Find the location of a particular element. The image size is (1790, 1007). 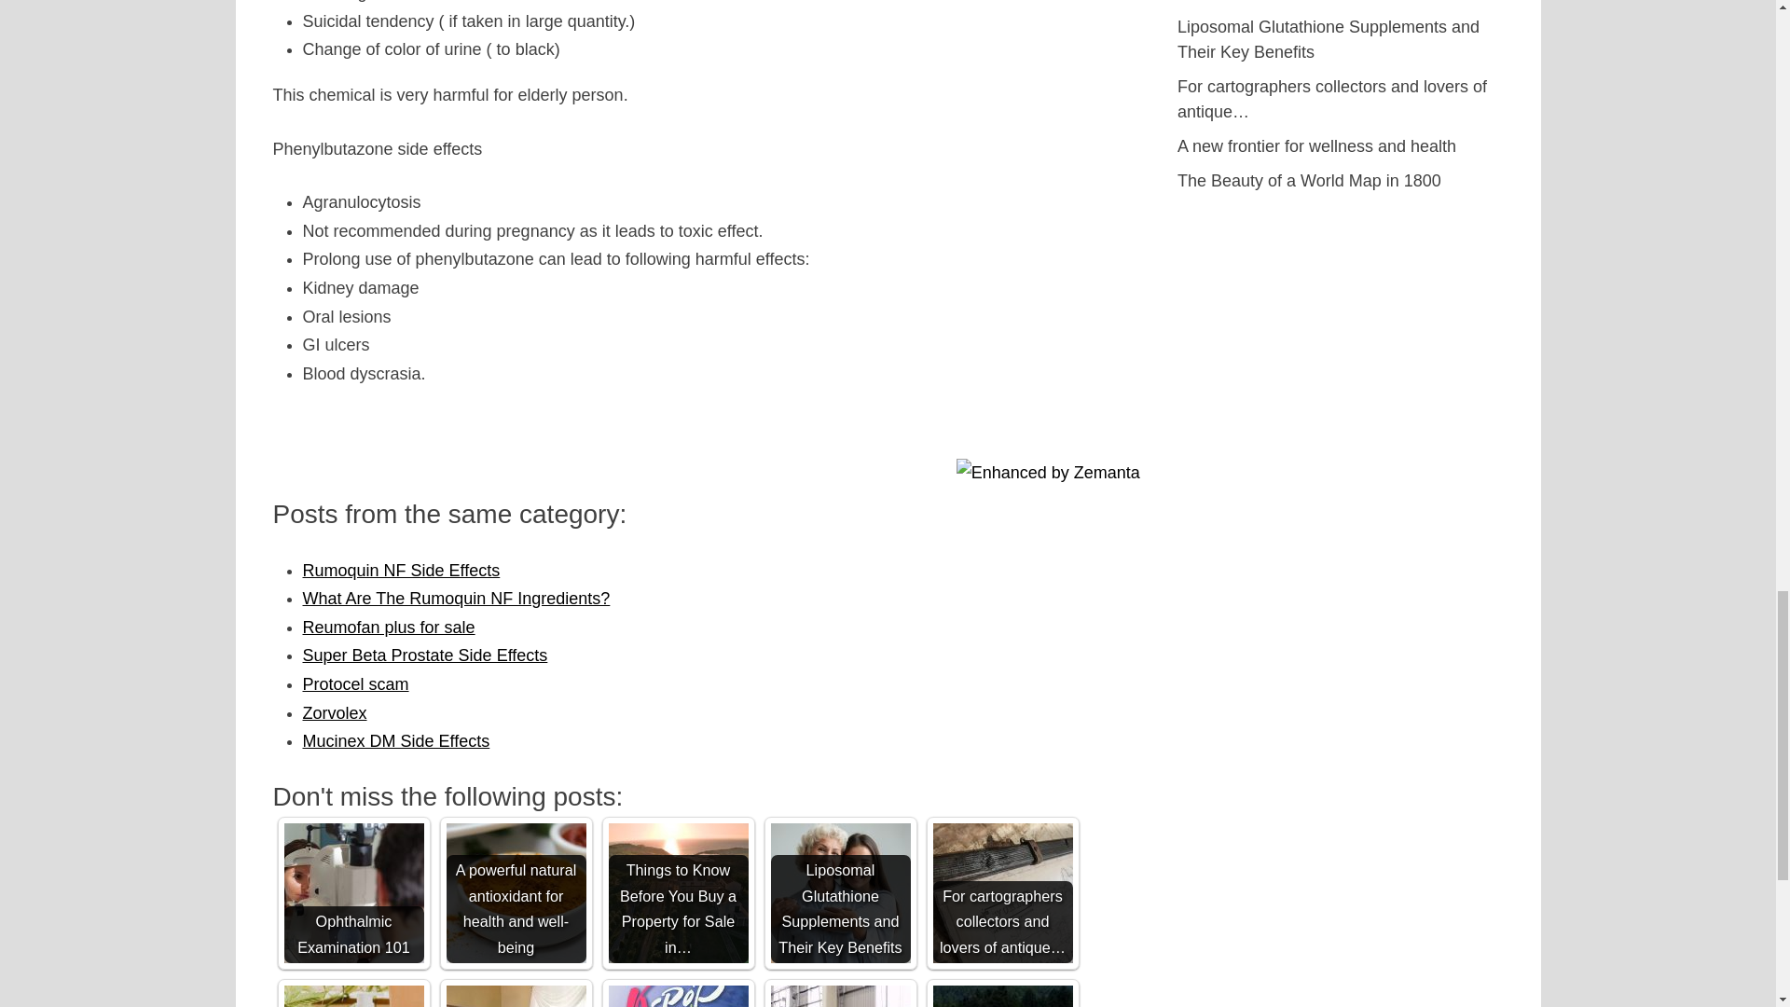

A powerful natural antioxidant for health and well-being is located at coordinates (515, 893).